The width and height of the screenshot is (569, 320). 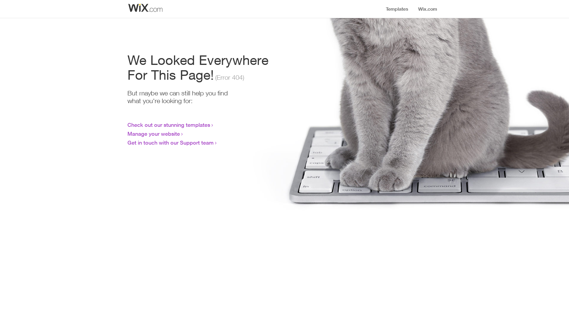 What do you see at coordinates (171, 143) in the screenshot?
I see `Get in touch with our Support team` at bounding box center [171, 143].